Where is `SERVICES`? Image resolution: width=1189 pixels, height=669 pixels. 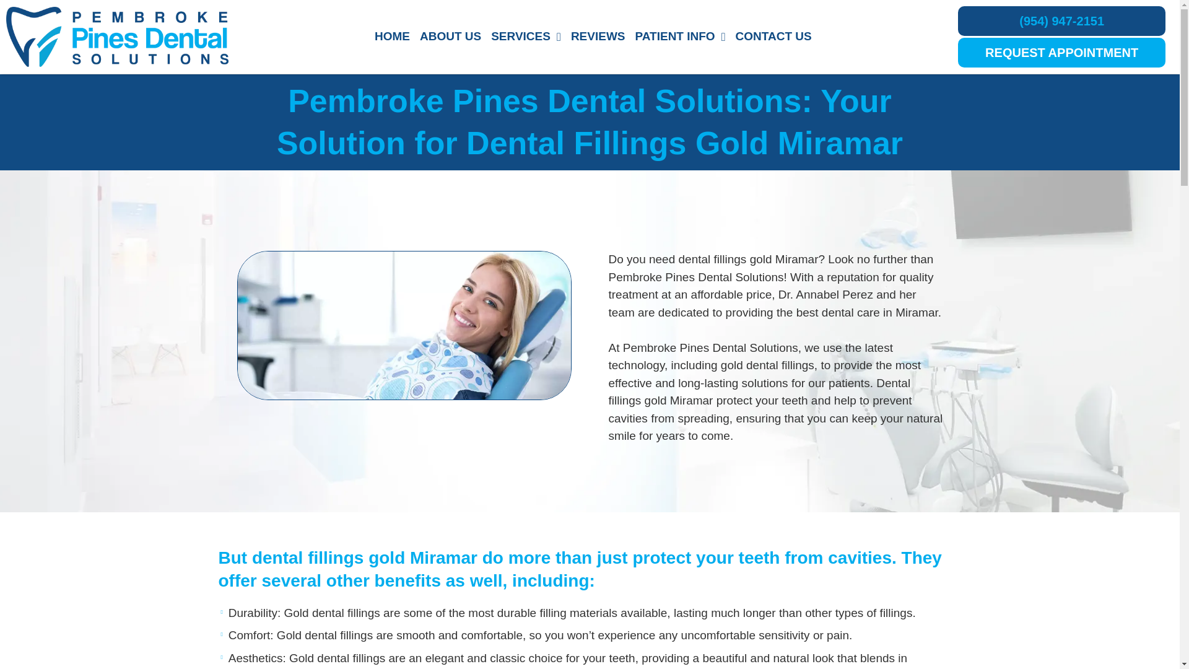 SERVICES is located at coordinates (526, 37).